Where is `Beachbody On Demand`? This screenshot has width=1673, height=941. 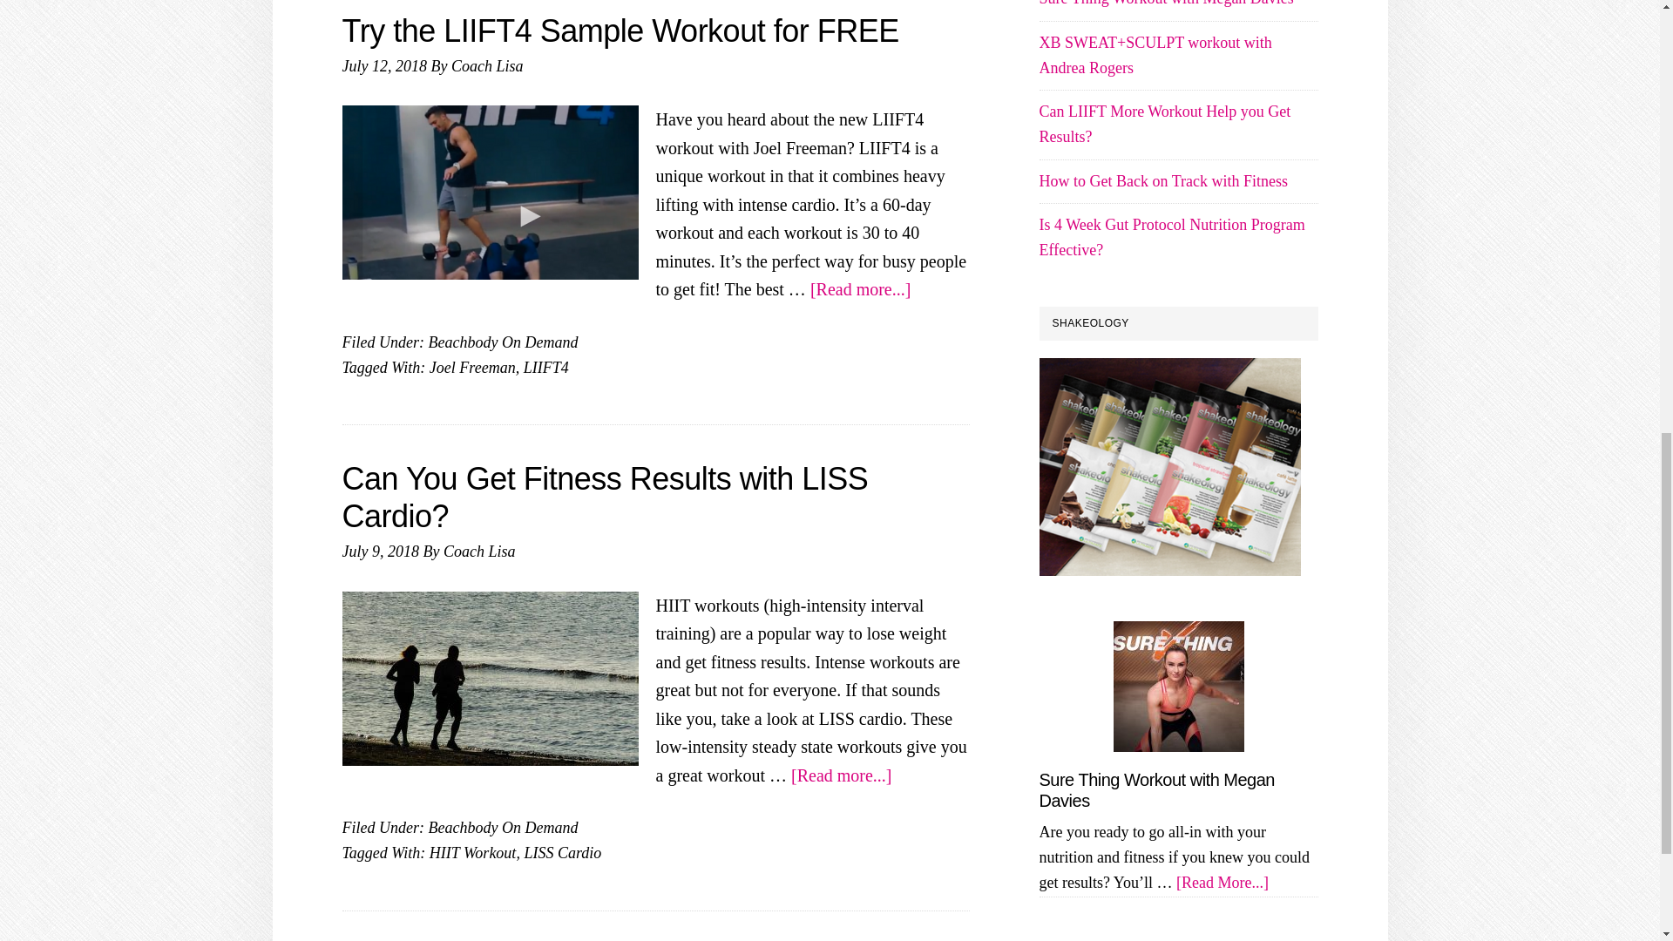
Beachbody On Demand is located at coordinates (502, 828).